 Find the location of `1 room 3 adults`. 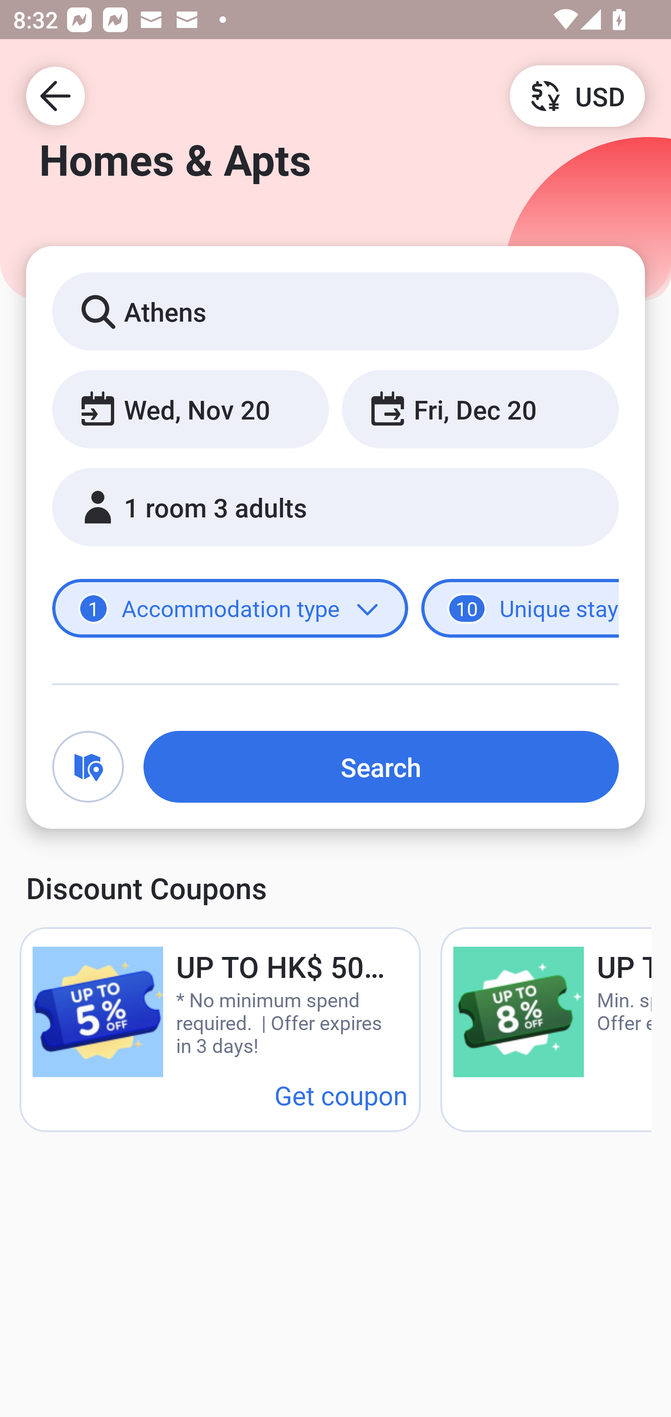

1 room 3 adults is located at coordinates (335, 507).